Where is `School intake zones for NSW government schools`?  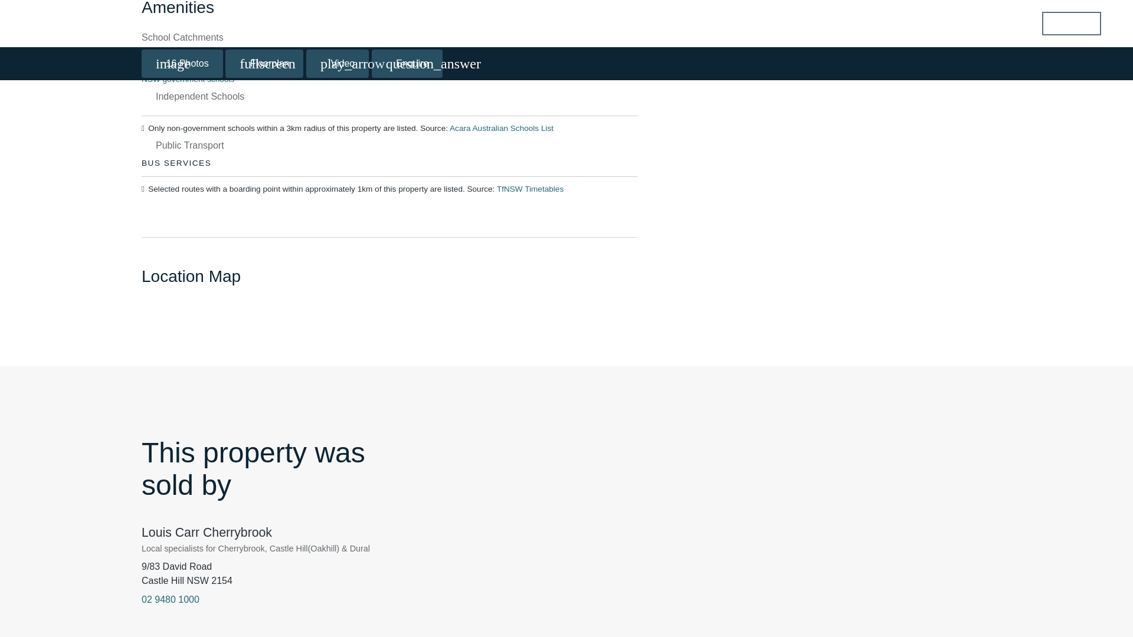 School intake zones for NSW government schools is located at coordinates (382, 74).